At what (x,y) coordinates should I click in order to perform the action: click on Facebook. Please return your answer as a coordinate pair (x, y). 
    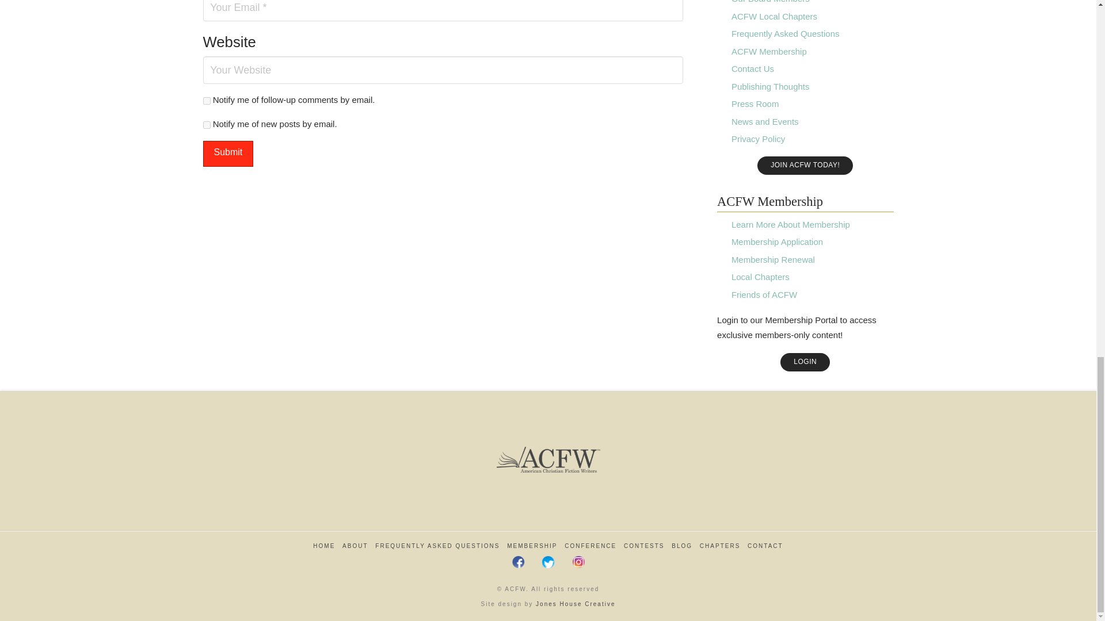
    Looking at the image, I should click on (519, 561).